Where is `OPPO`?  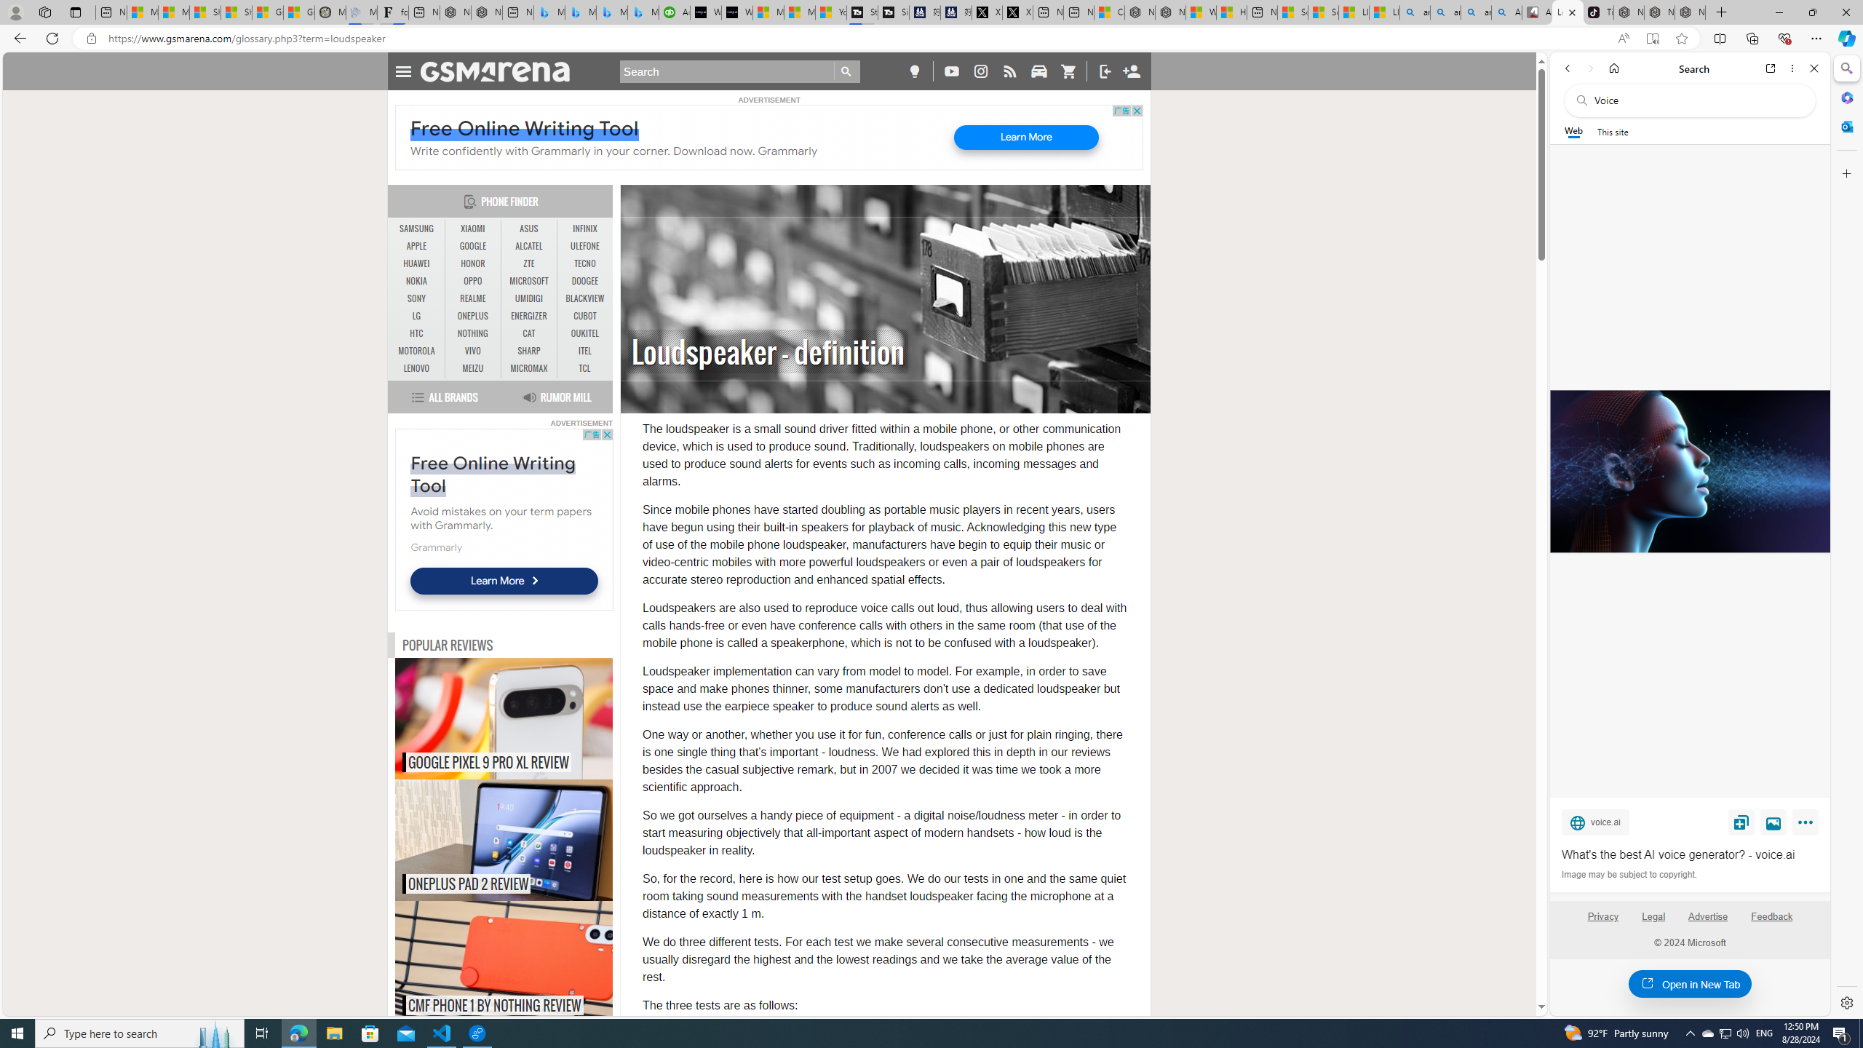 OPPO is located at coordinates (473, 281).